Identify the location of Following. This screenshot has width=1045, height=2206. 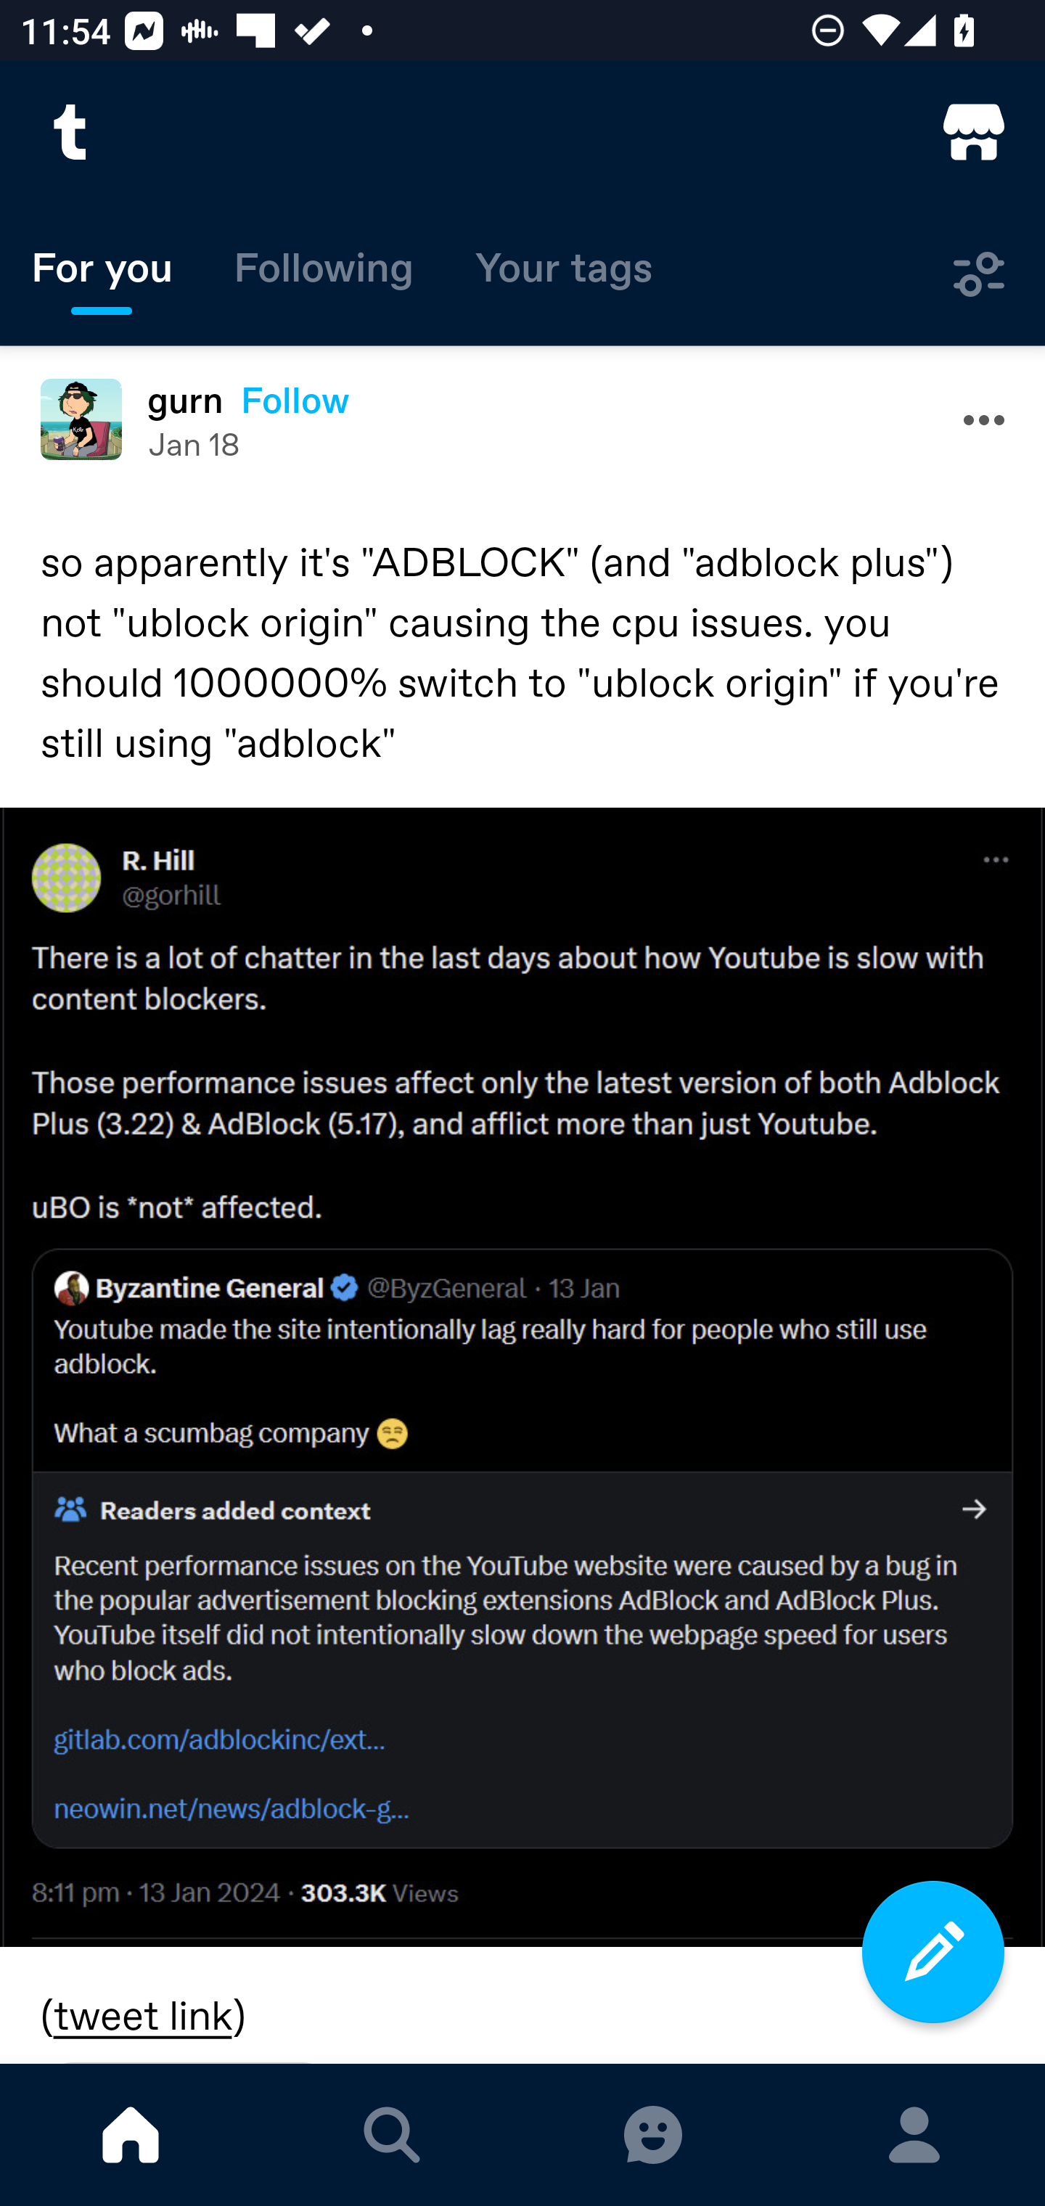
(324, 274).